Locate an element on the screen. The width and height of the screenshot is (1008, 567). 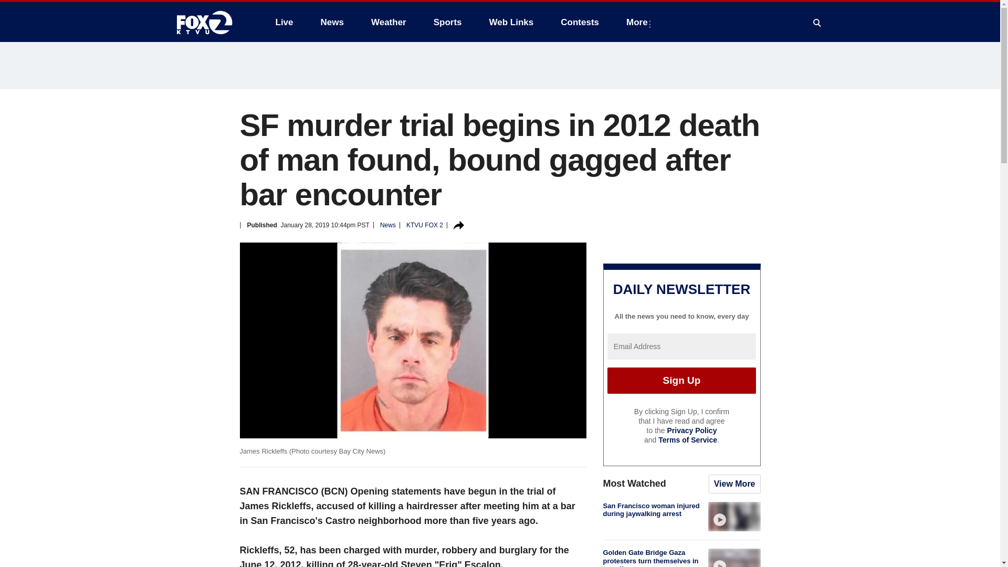
Live is located at coordinates (284, 22).